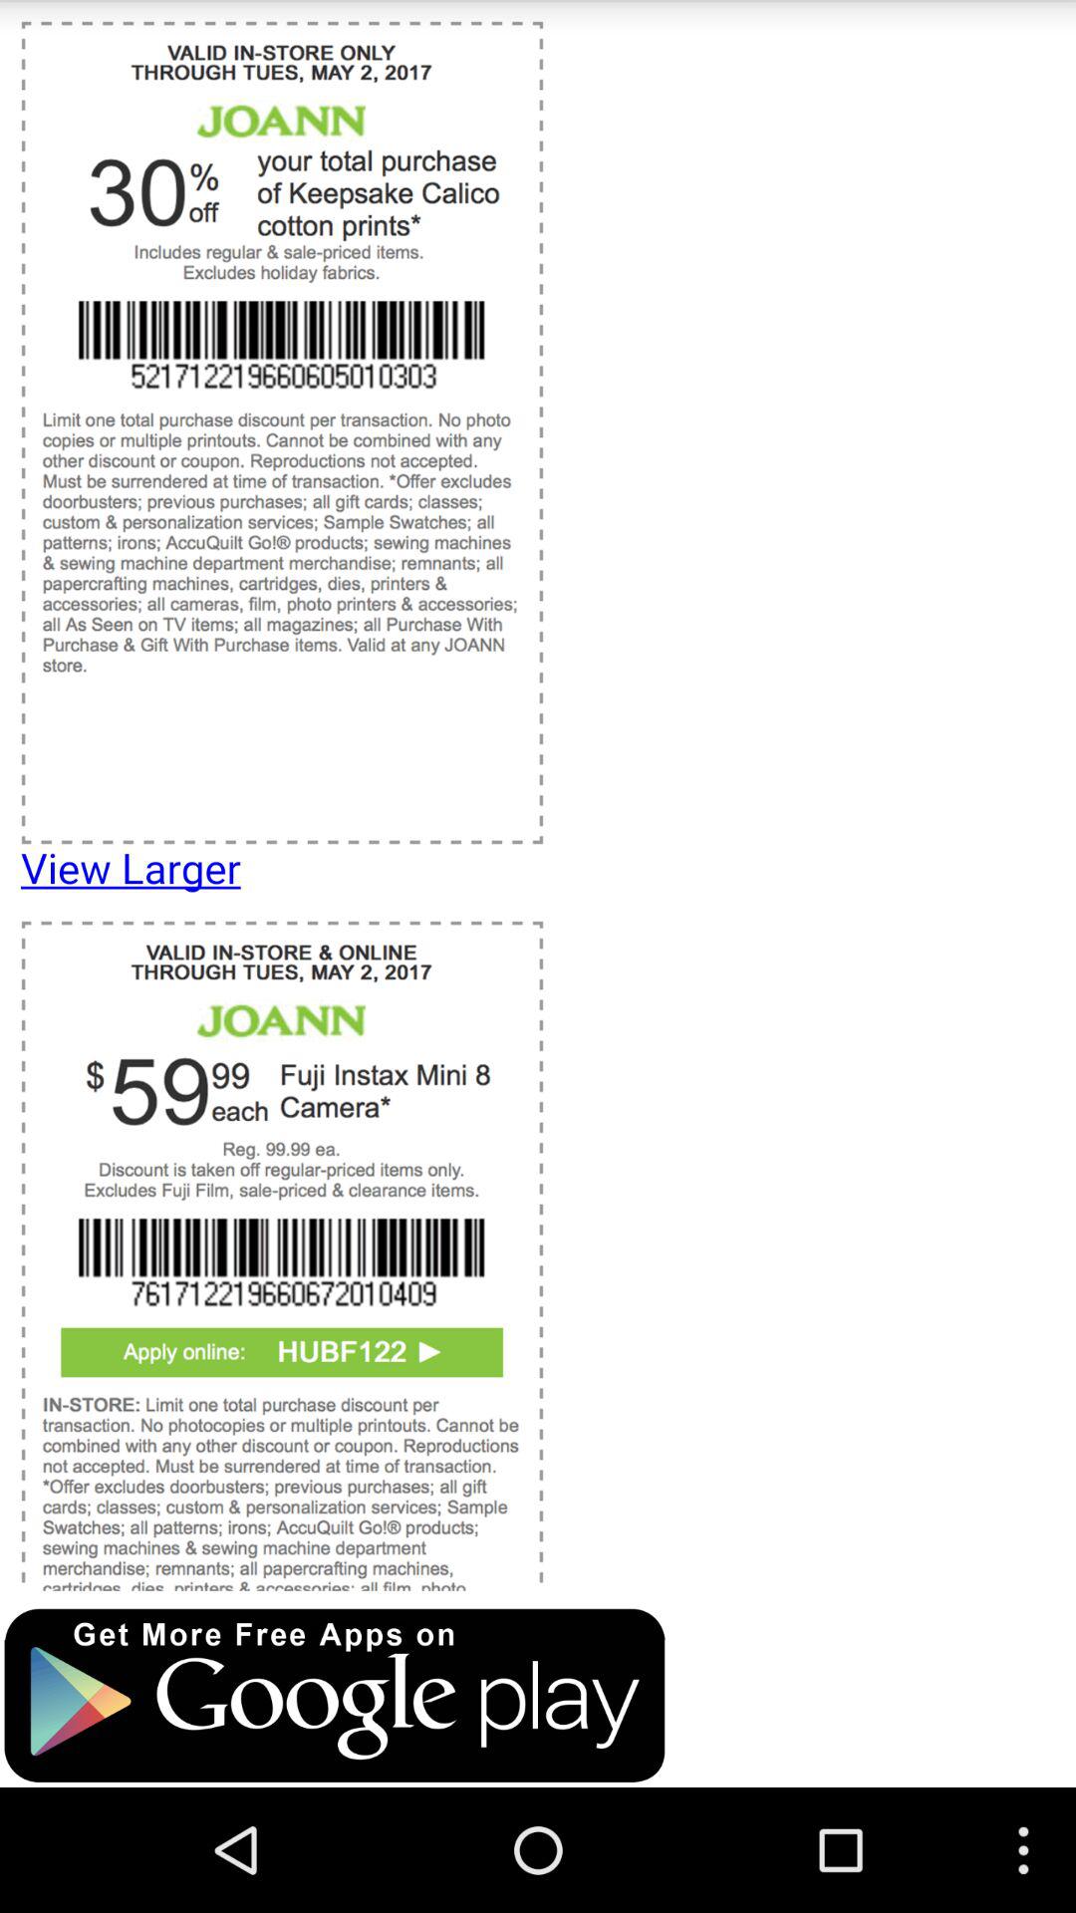 This screenshot has height=1913, width=1076. Describe the element at coordinates (335, 1696) in the screenshot. I see `opens google play` at that location.